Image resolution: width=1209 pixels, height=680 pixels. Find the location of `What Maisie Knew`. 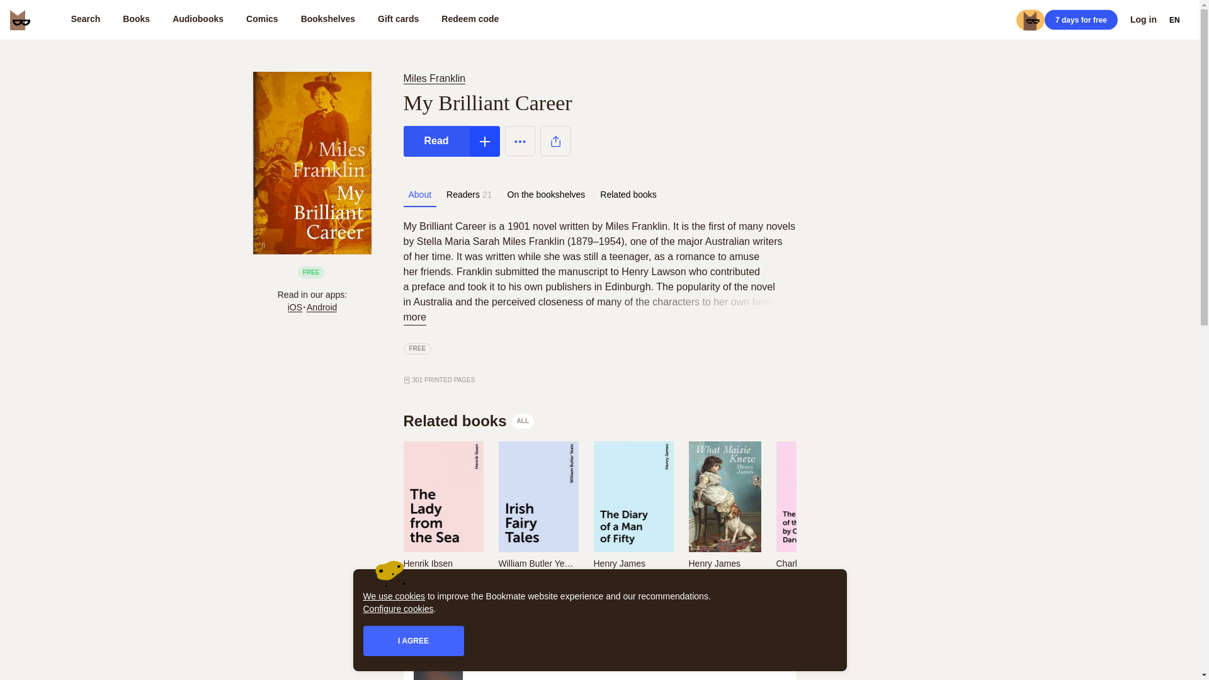

What Maisie Knew is located at coordinates (724, 581).